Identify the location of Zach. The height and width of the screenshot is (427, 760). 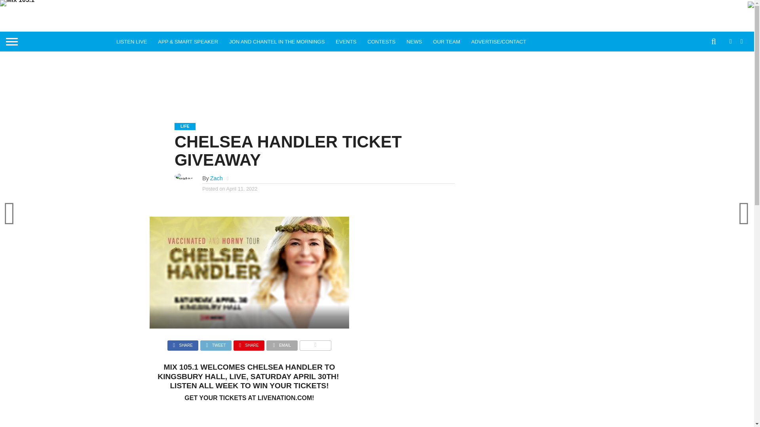
(216, 178).